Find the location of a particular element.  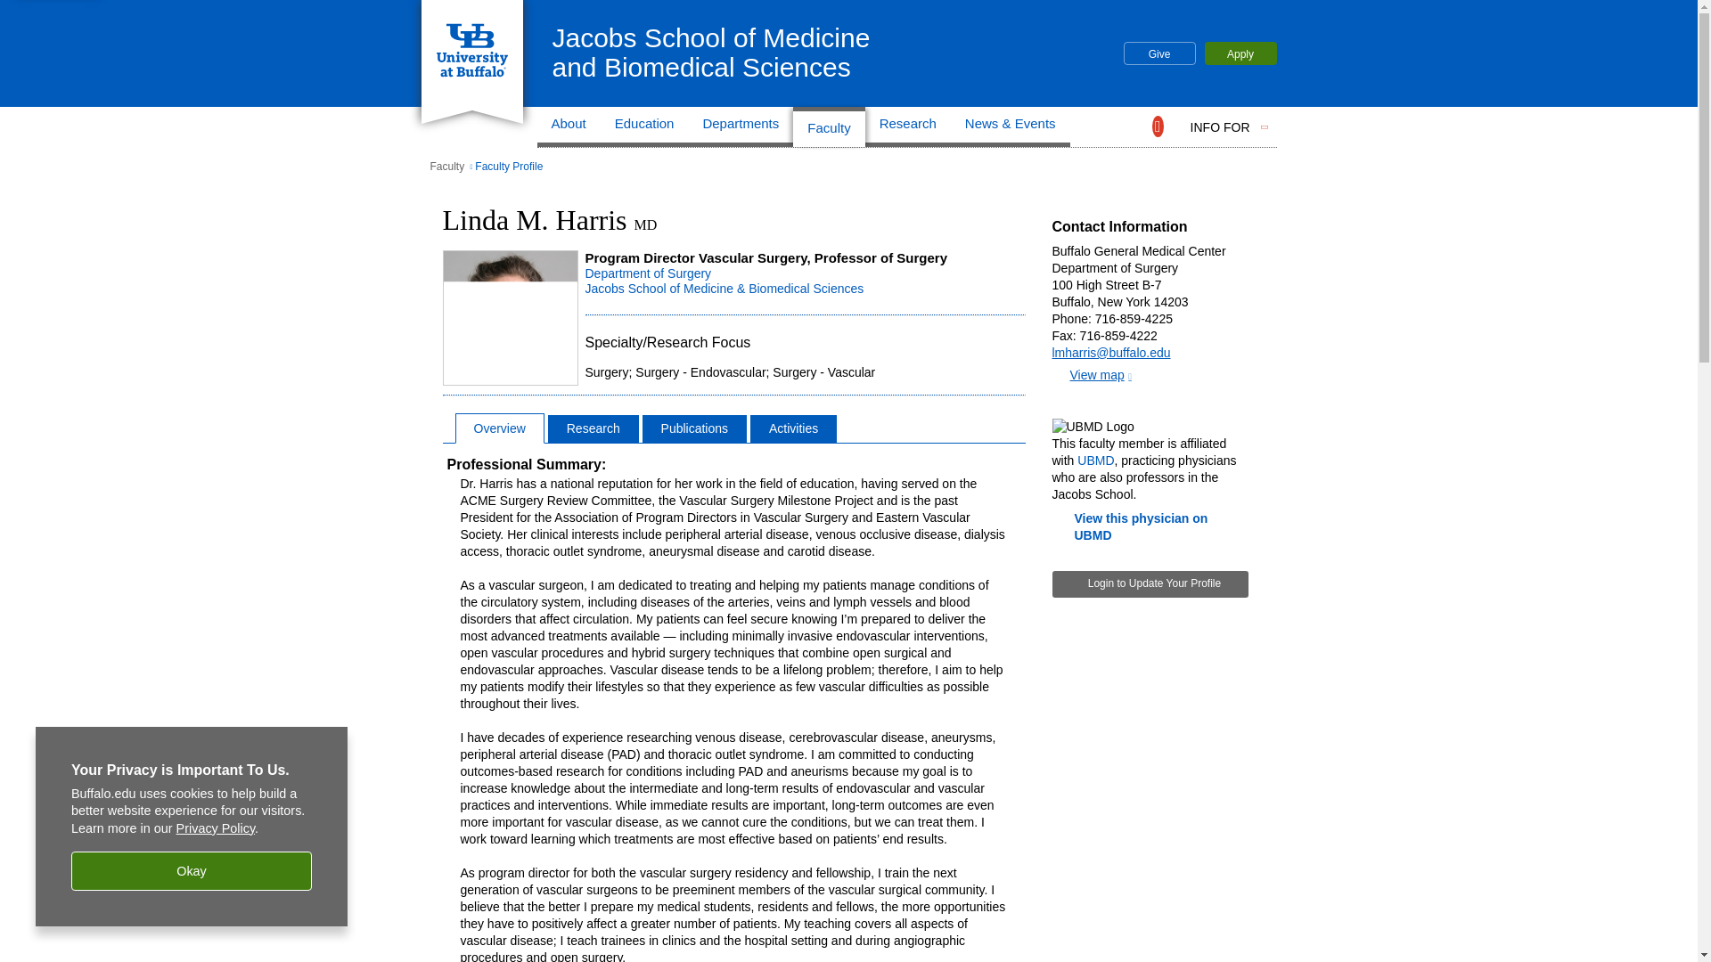

Department of Surgery is located at coordinates (648, 273).